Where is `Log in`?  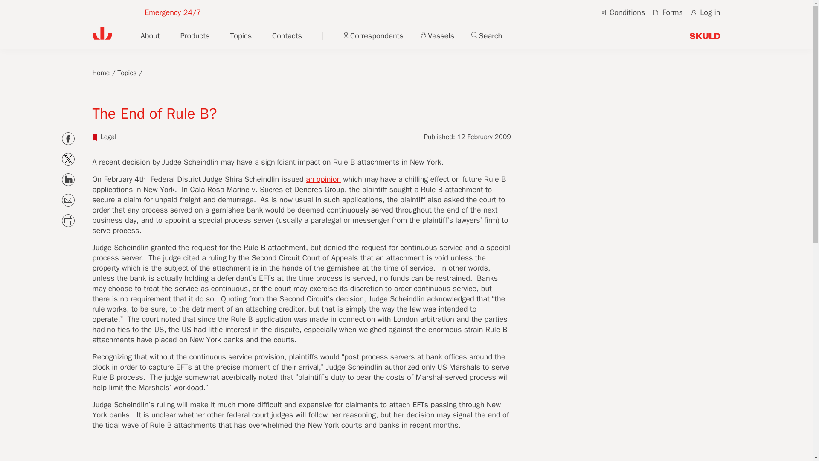 Log in is located at coordinates (706, 12).